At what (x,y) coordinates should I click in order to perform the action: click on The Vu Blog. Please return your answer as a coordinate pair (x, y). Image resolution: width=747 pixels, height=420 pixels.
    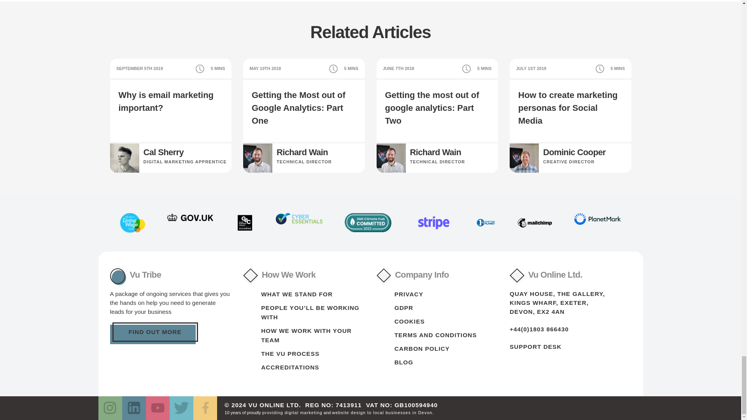
    Looking at the image, I should click on (403, 362).